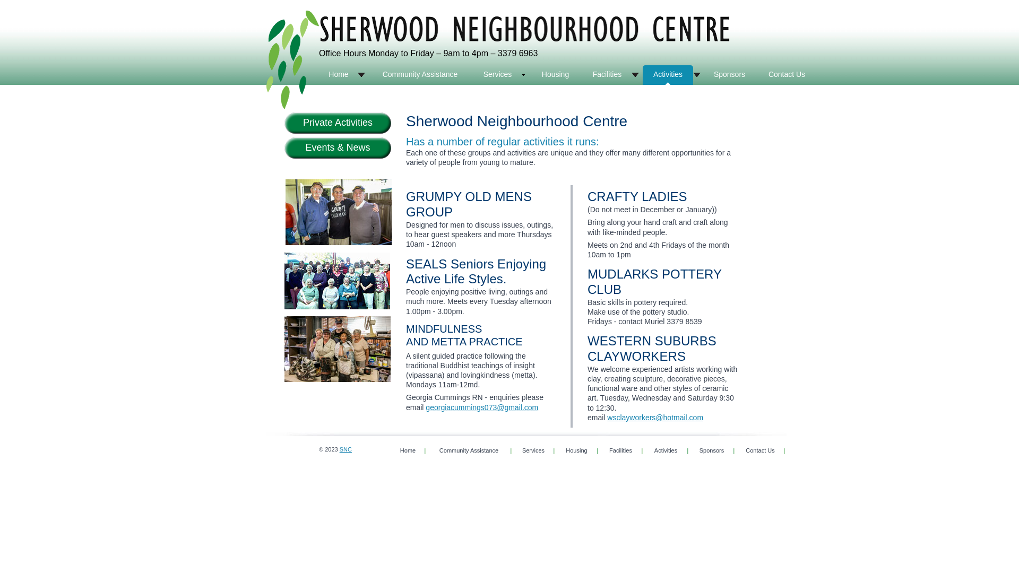 This screenshot has height=573, width=1019. Describe the element at coordinates (338, 148) in the screenshot. I see `Events & News` at that location.